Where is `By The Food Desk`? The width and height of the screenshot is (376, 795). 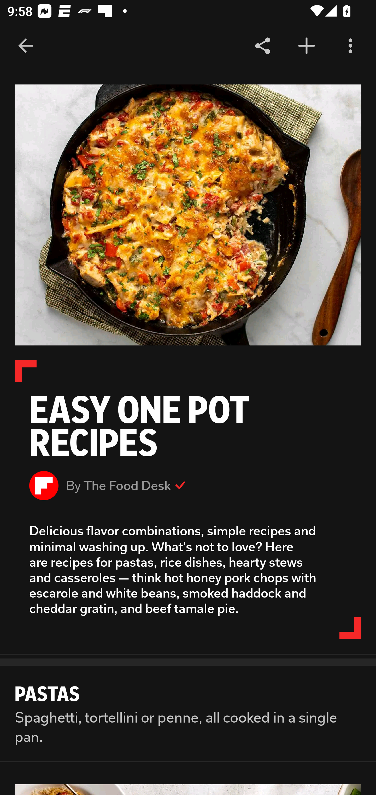
By The Food Desk is located at coordinates (188, 485).